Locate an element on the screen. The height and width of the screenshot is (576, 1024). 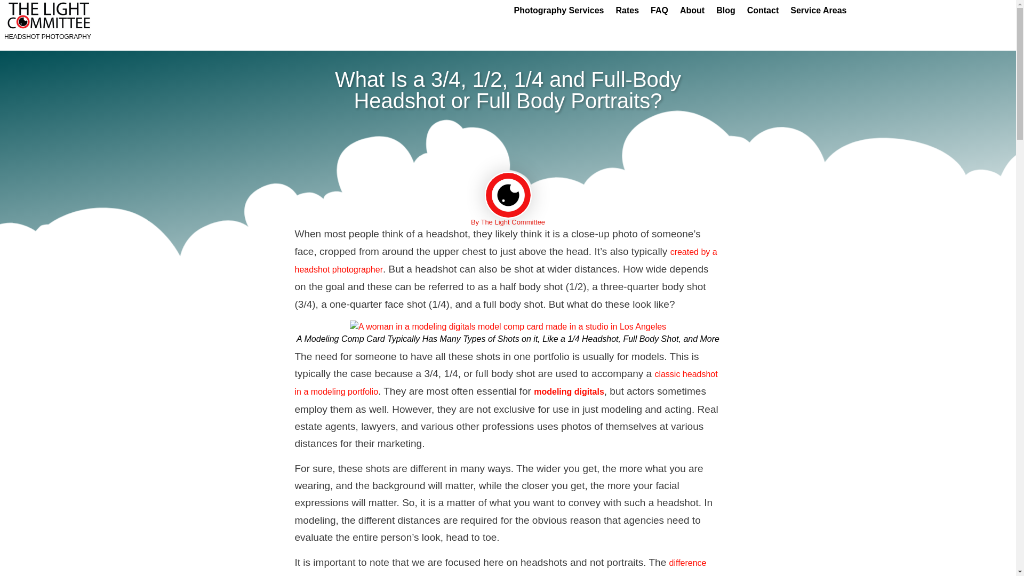
Blog is located at coordinates (726, 11).